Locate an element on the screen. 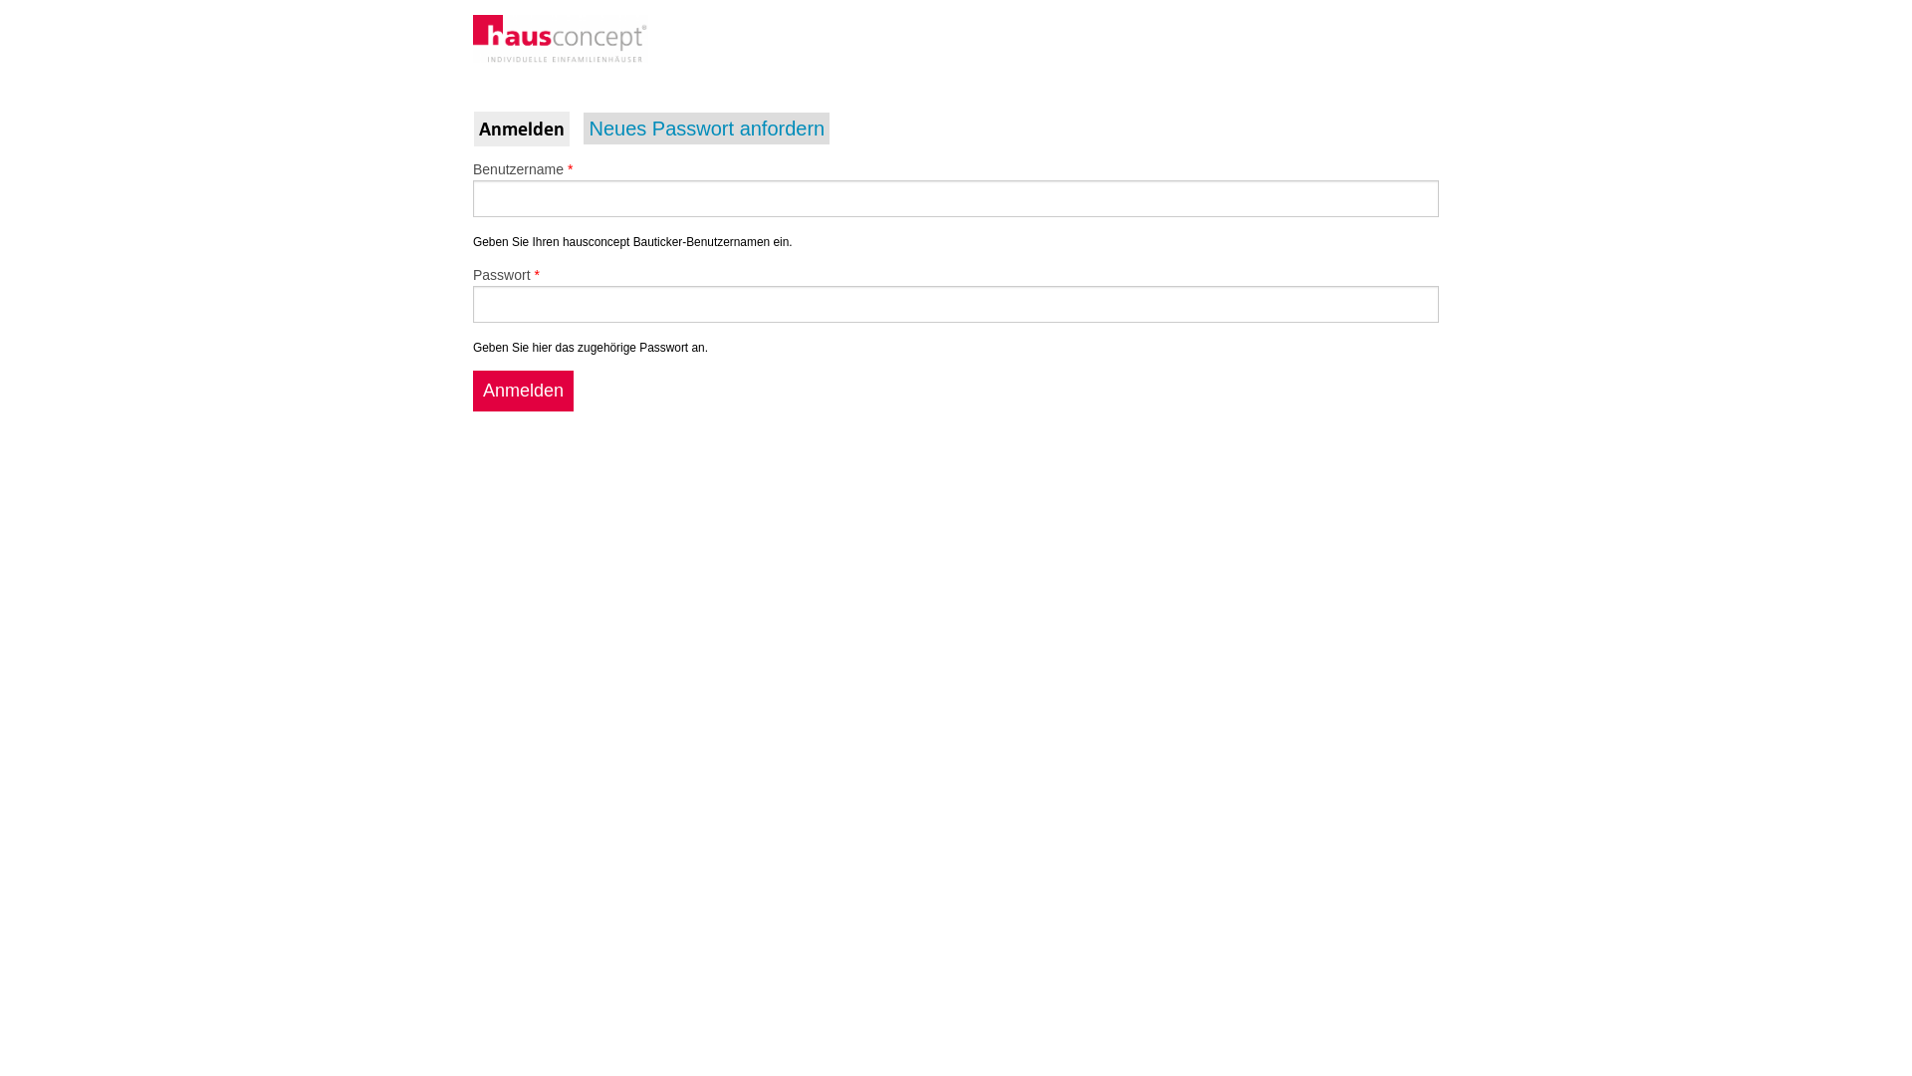 The width and height of the screenshot is (1912, 1076). Anmelden
(aktiver Reiter) is located at coordinates (522, 130).